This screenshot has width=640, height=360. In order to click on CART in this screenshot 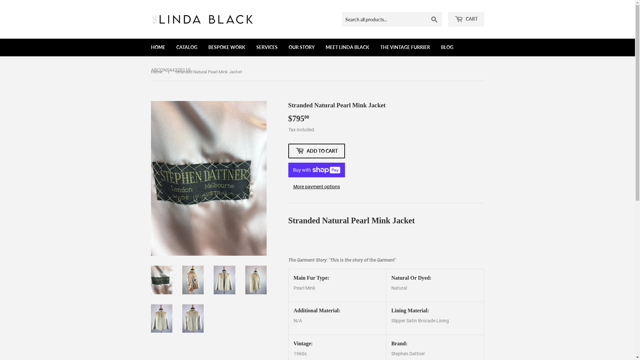, I will do `click(466, 19)`.